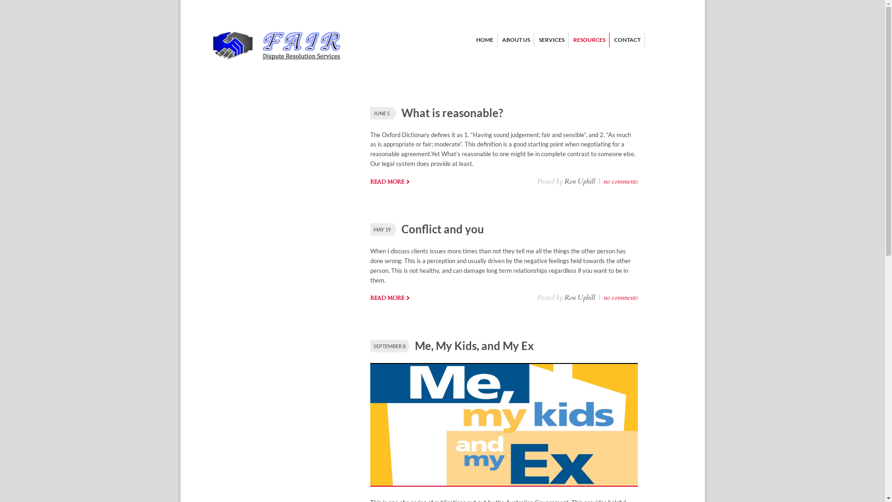 The height and width of the screenshot is (502, 892). Describe the element at coordinates (443, 229) in the screenshot. I see `Conflict and you` at that location.